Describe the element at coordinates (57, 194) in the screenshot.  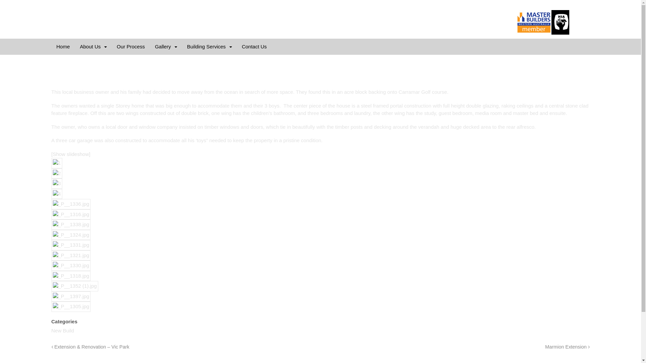
I see `4` at that location.